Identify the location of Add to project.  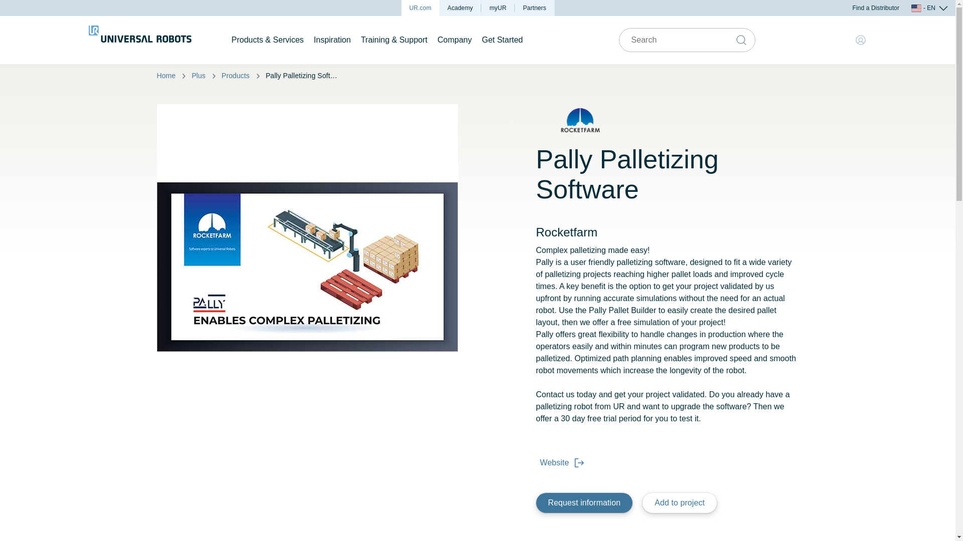
(679, 502).